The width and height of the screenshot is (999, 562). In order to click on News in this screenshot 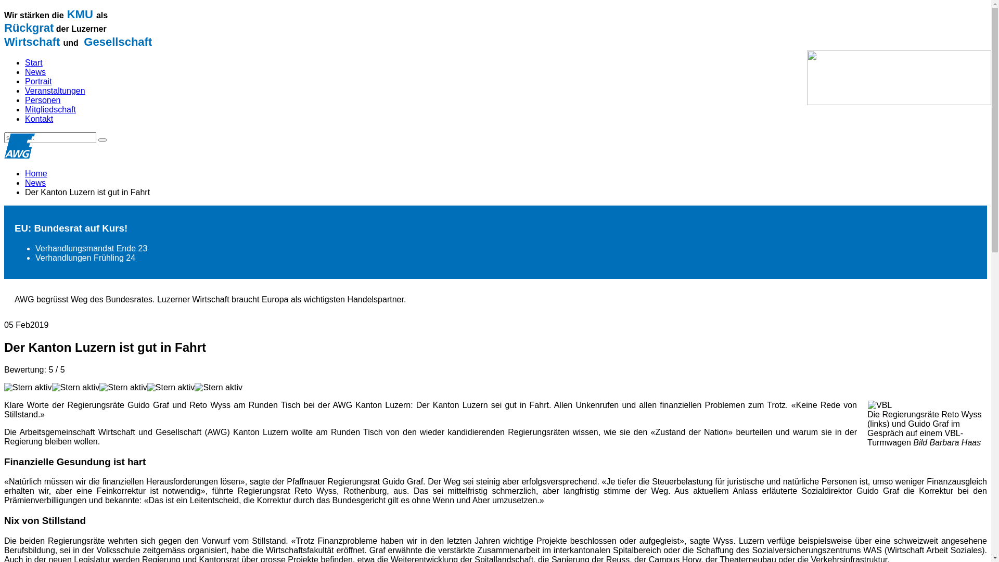, I will do `click(35, 183)`.